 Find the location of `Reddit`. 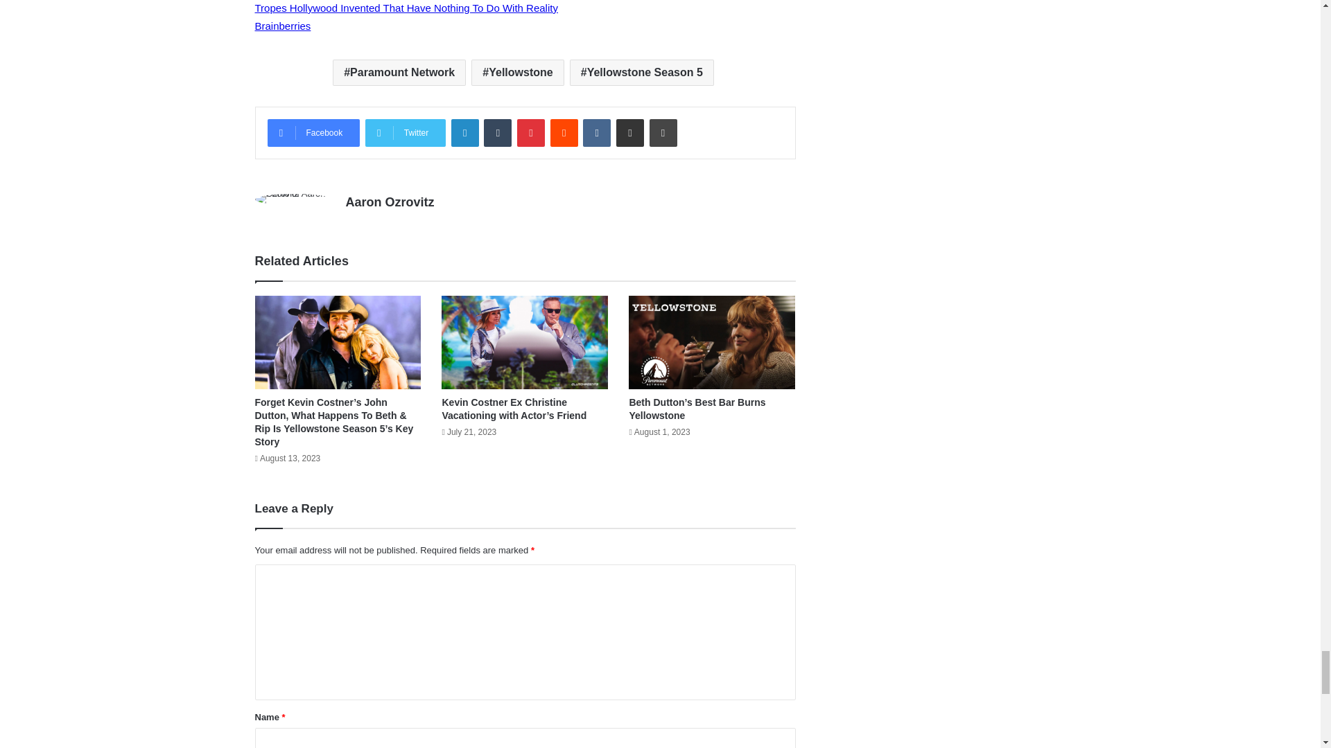

Reddit is located at coordinates (564, 132).